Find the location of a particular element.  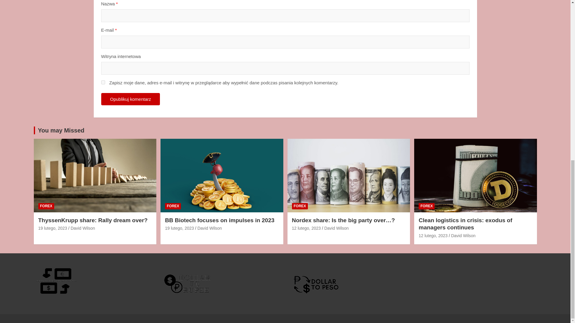

FOREX is located at coordinates (426, 206).